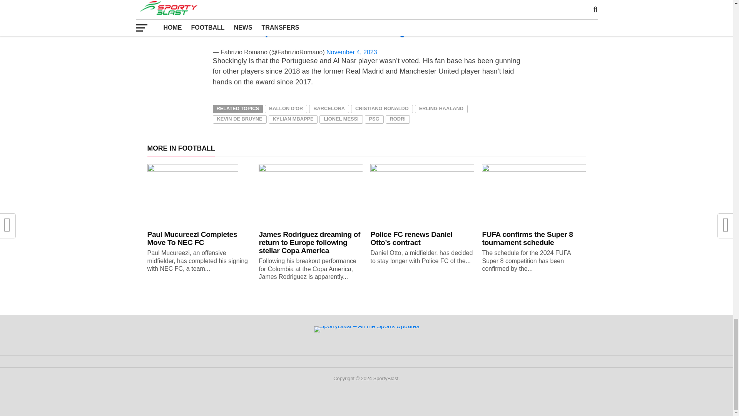 This screenshot has width=739, height=416. I want to click on KEVIN DE BRUYNE, so click(239, 119).